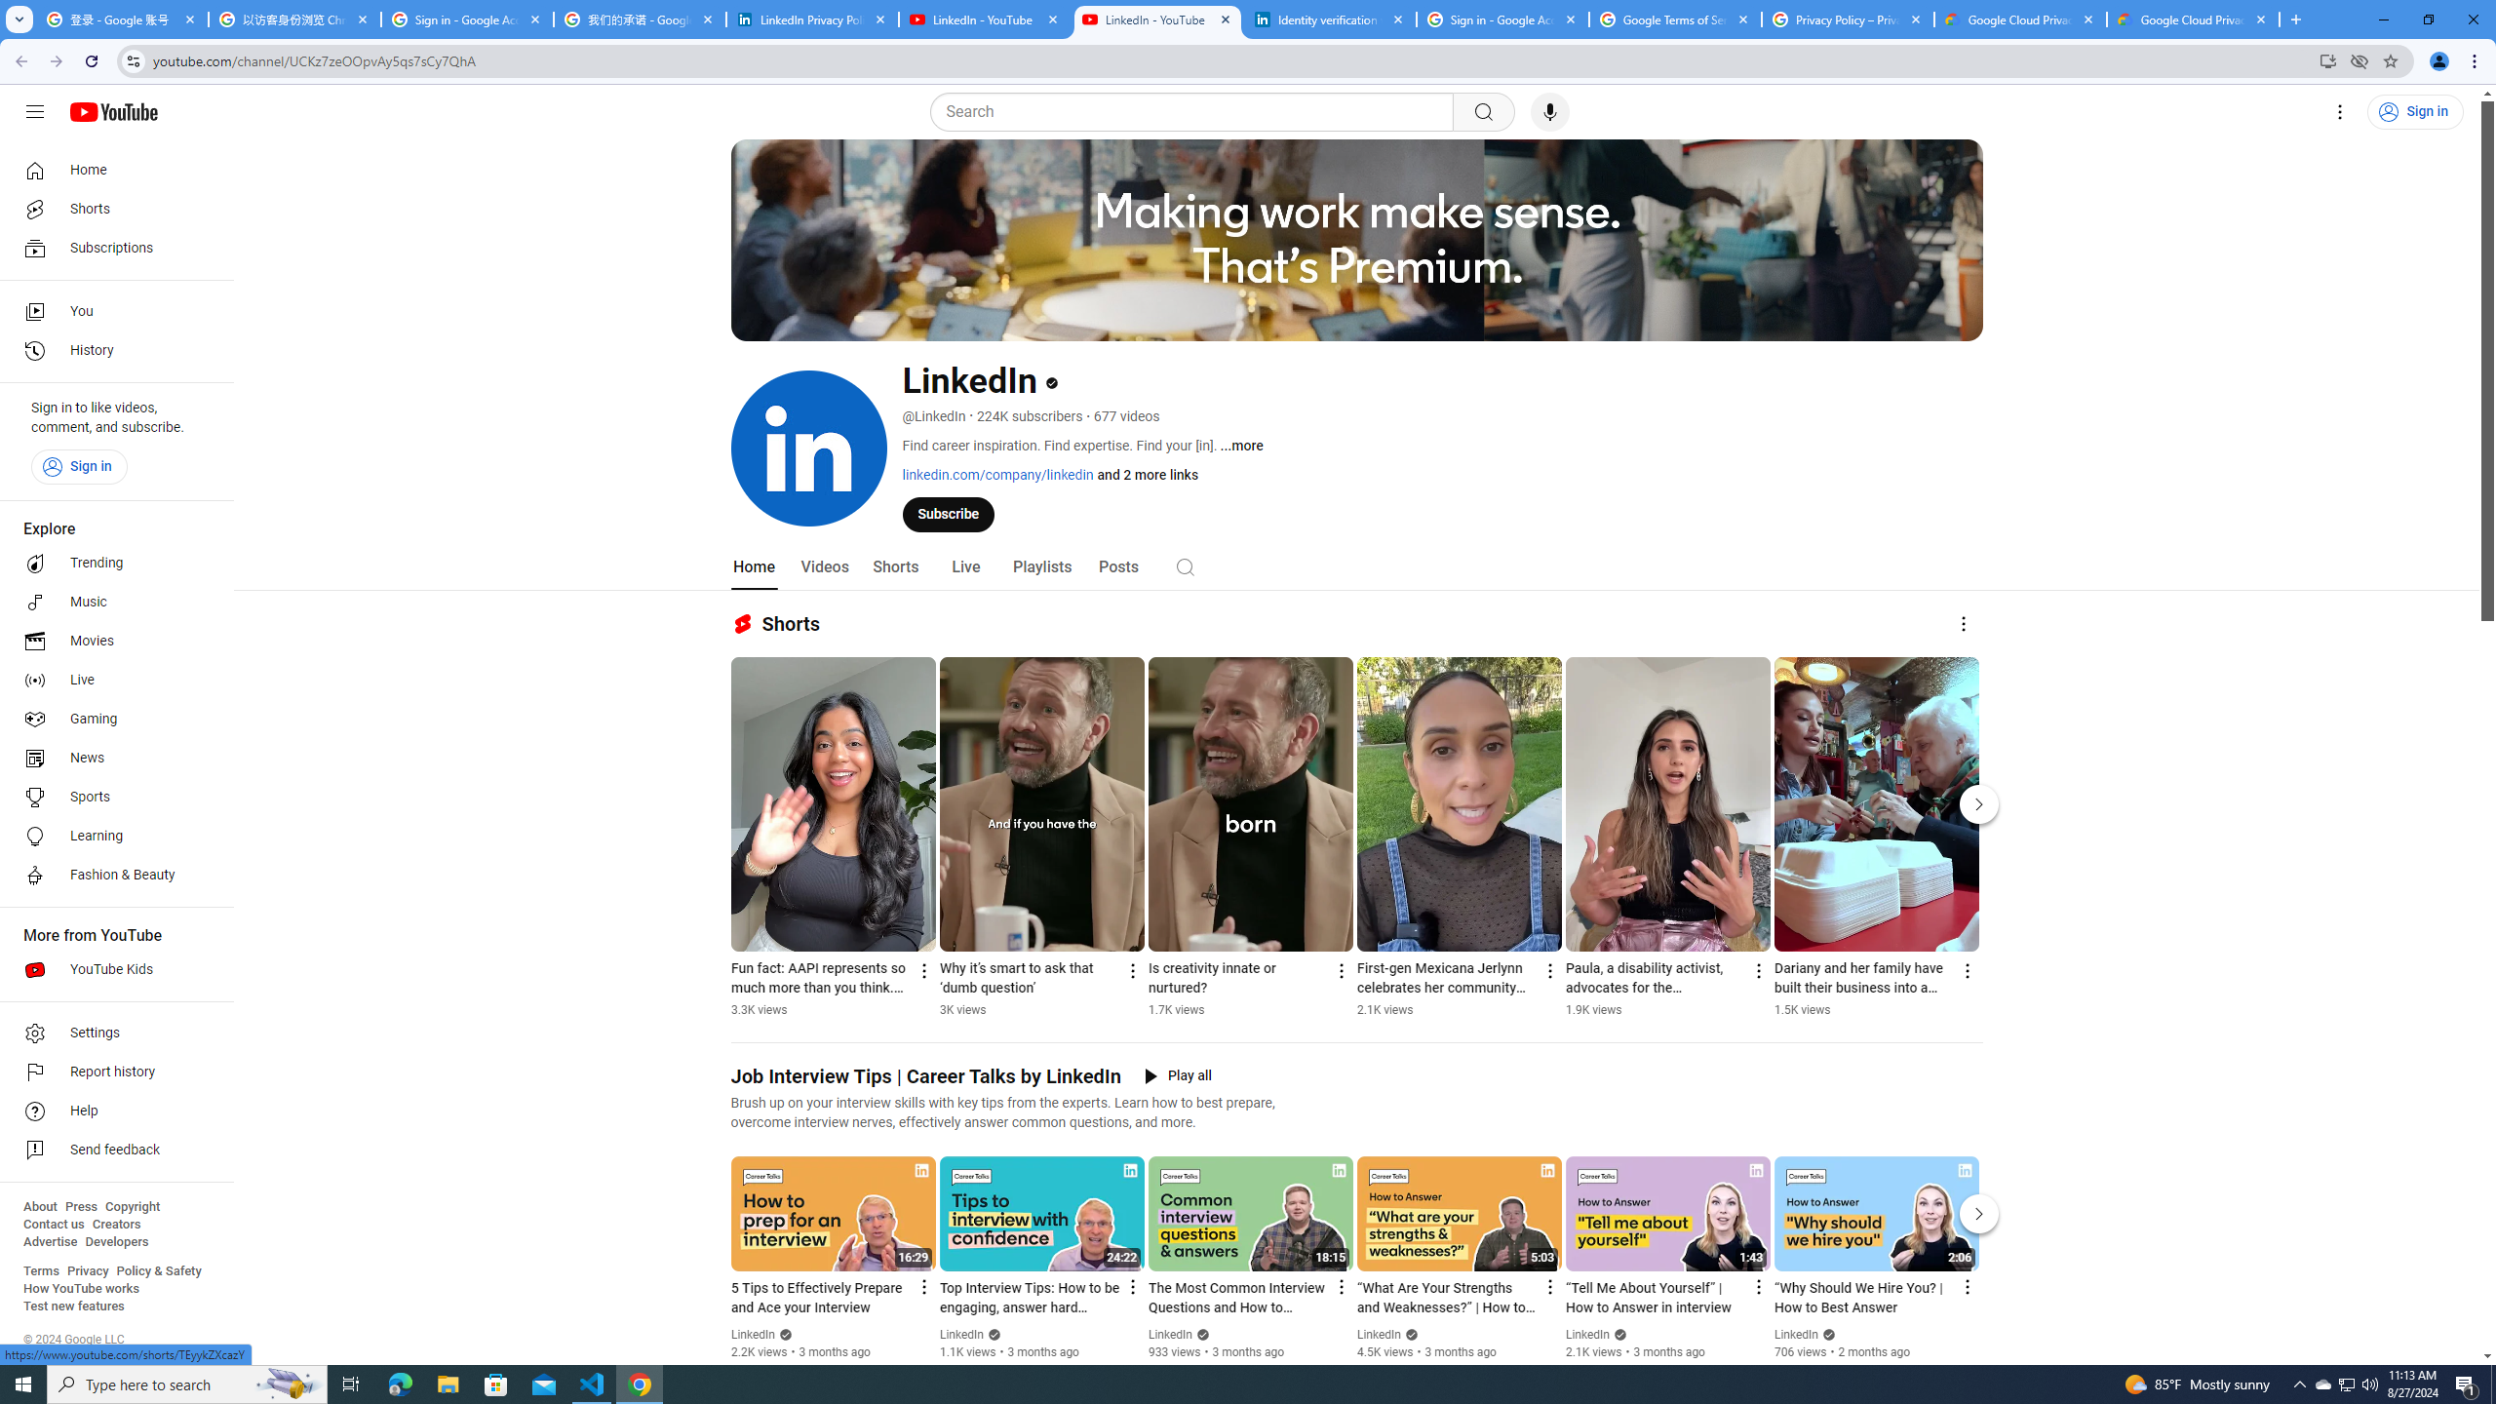  What do you see at coordinates (948, 513) in the screenshot?
I see `Subscribe` at bounding box center [948, 513].